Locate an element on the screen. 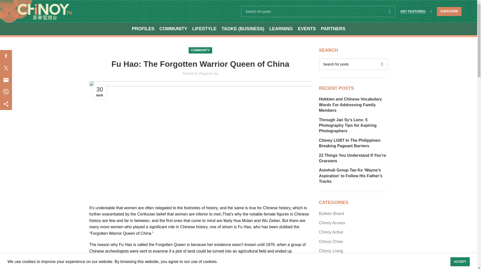  COMMUNITY is located at coordinates (173, 29).